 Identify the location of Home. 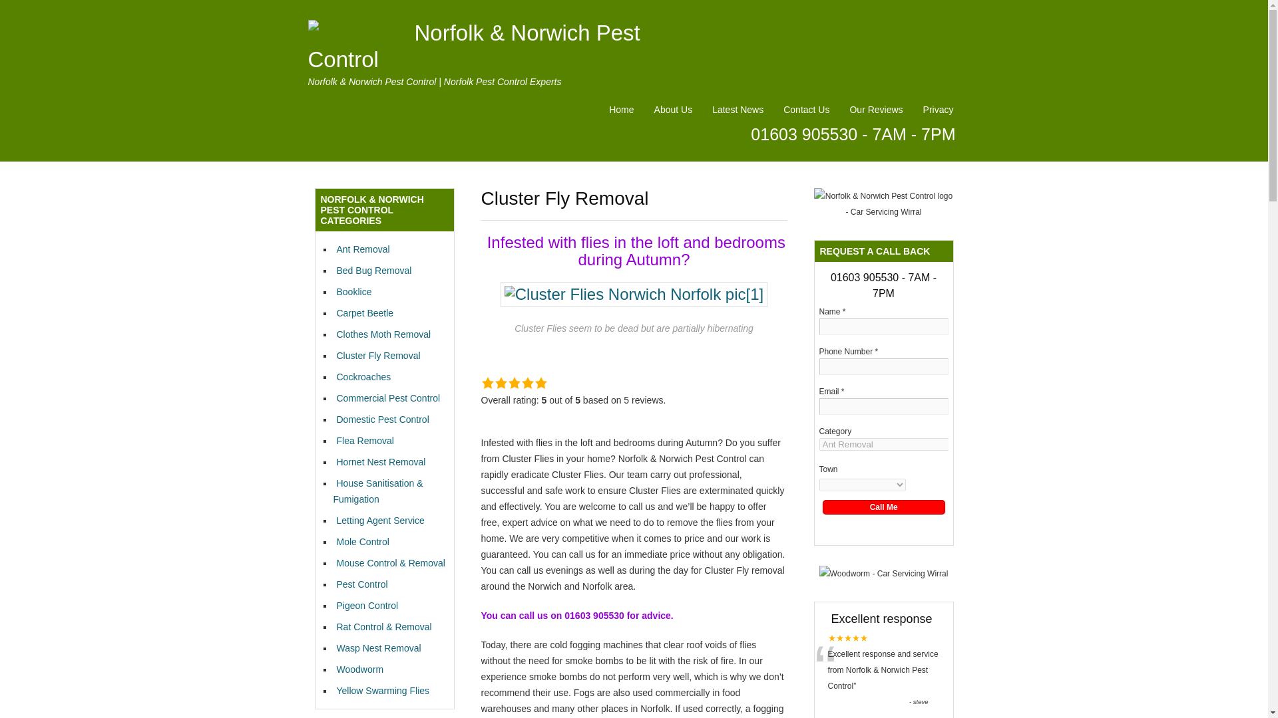
(620, 110).